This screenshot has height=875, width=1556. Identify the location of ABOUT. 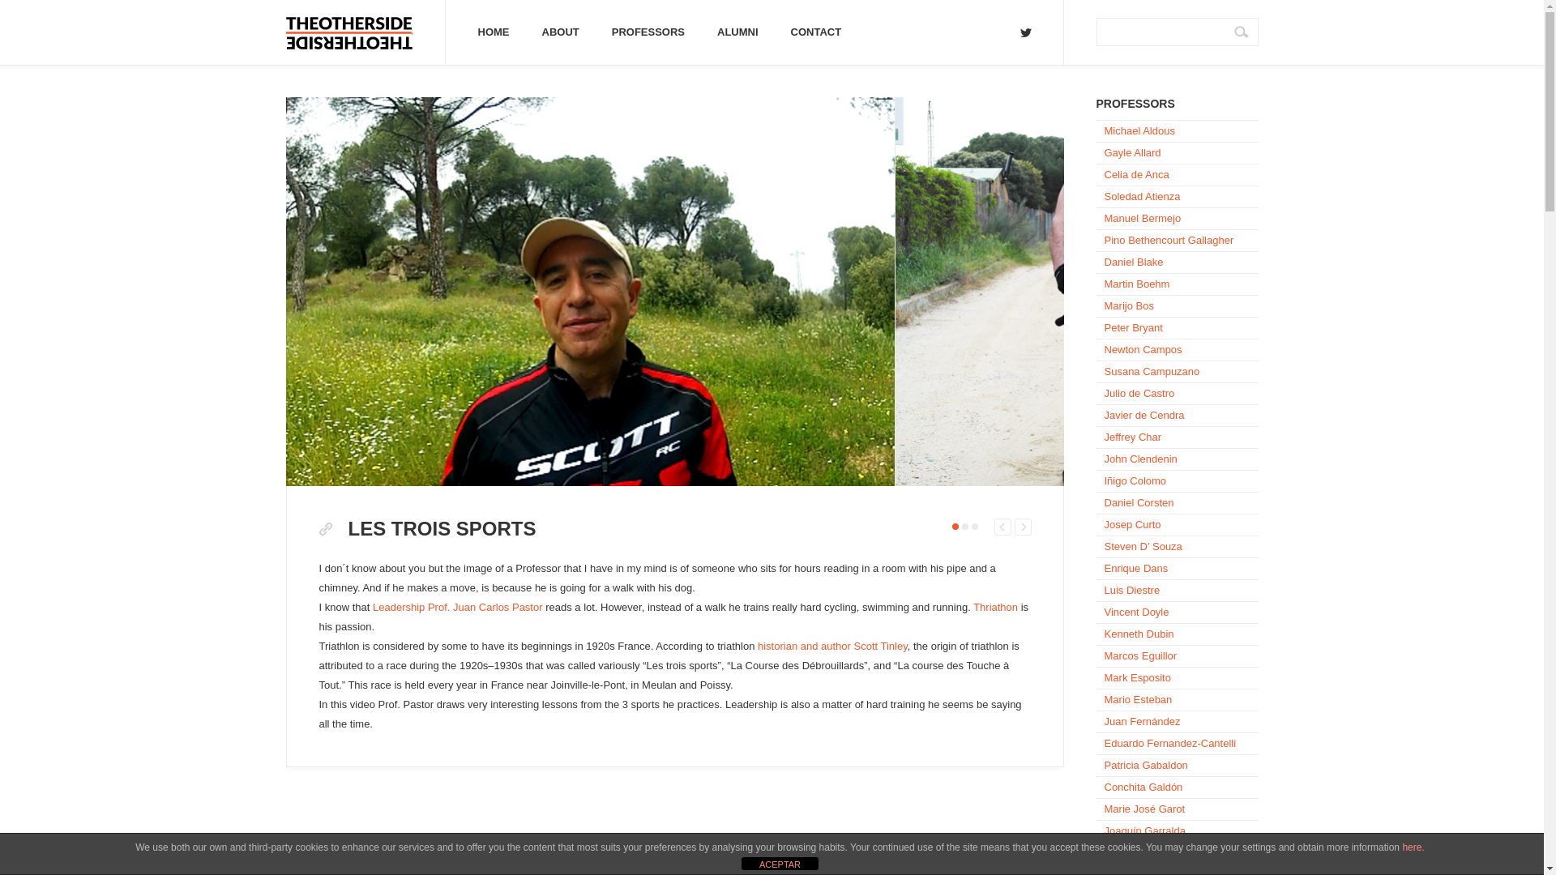
(559, 32).